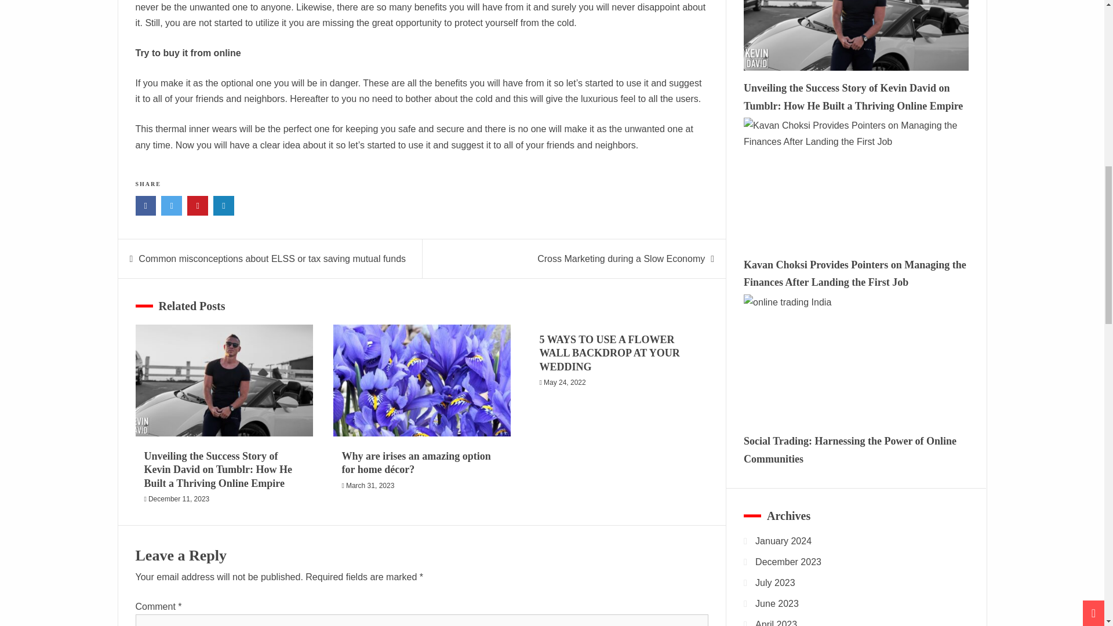  Describe the element at coordinates (272, 259) in the screenshot. I see `Common misconceptions about ELSS or tax saving mutual funds` at that location.